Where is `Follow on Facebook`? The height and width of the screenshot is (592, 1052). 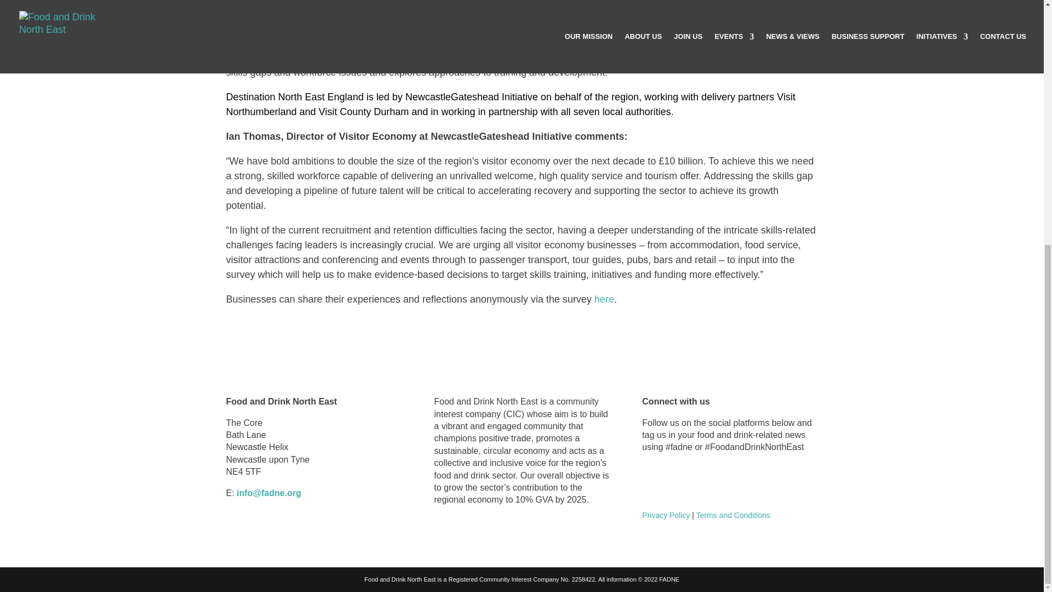 Follow on Facebook is located at coordinates (673, 479).